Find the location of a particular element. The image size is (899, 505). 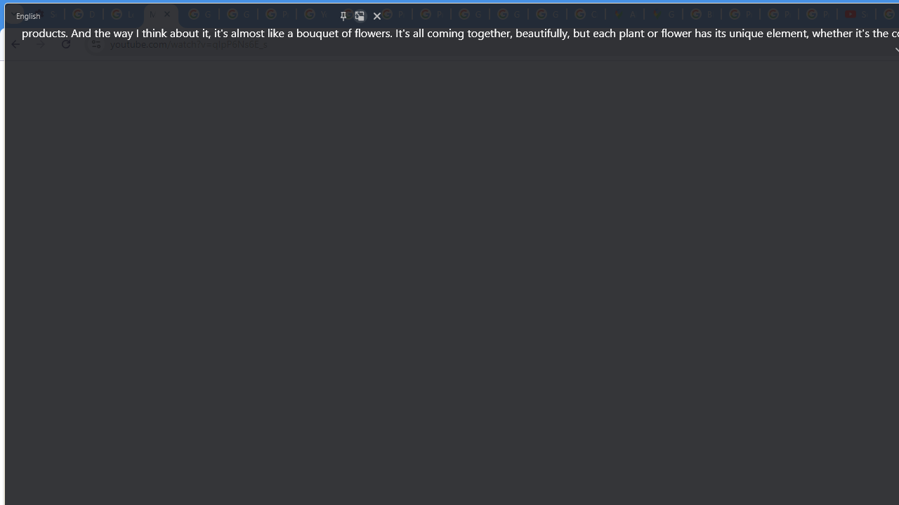

Learn how to find your photos - Google Photos Help is located at coordinates (122, 14).